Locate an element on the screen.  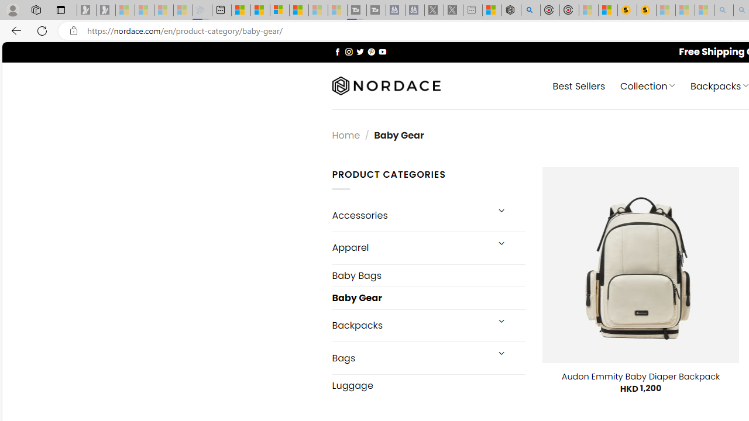
Apparel is located at coordinates (410, 247).